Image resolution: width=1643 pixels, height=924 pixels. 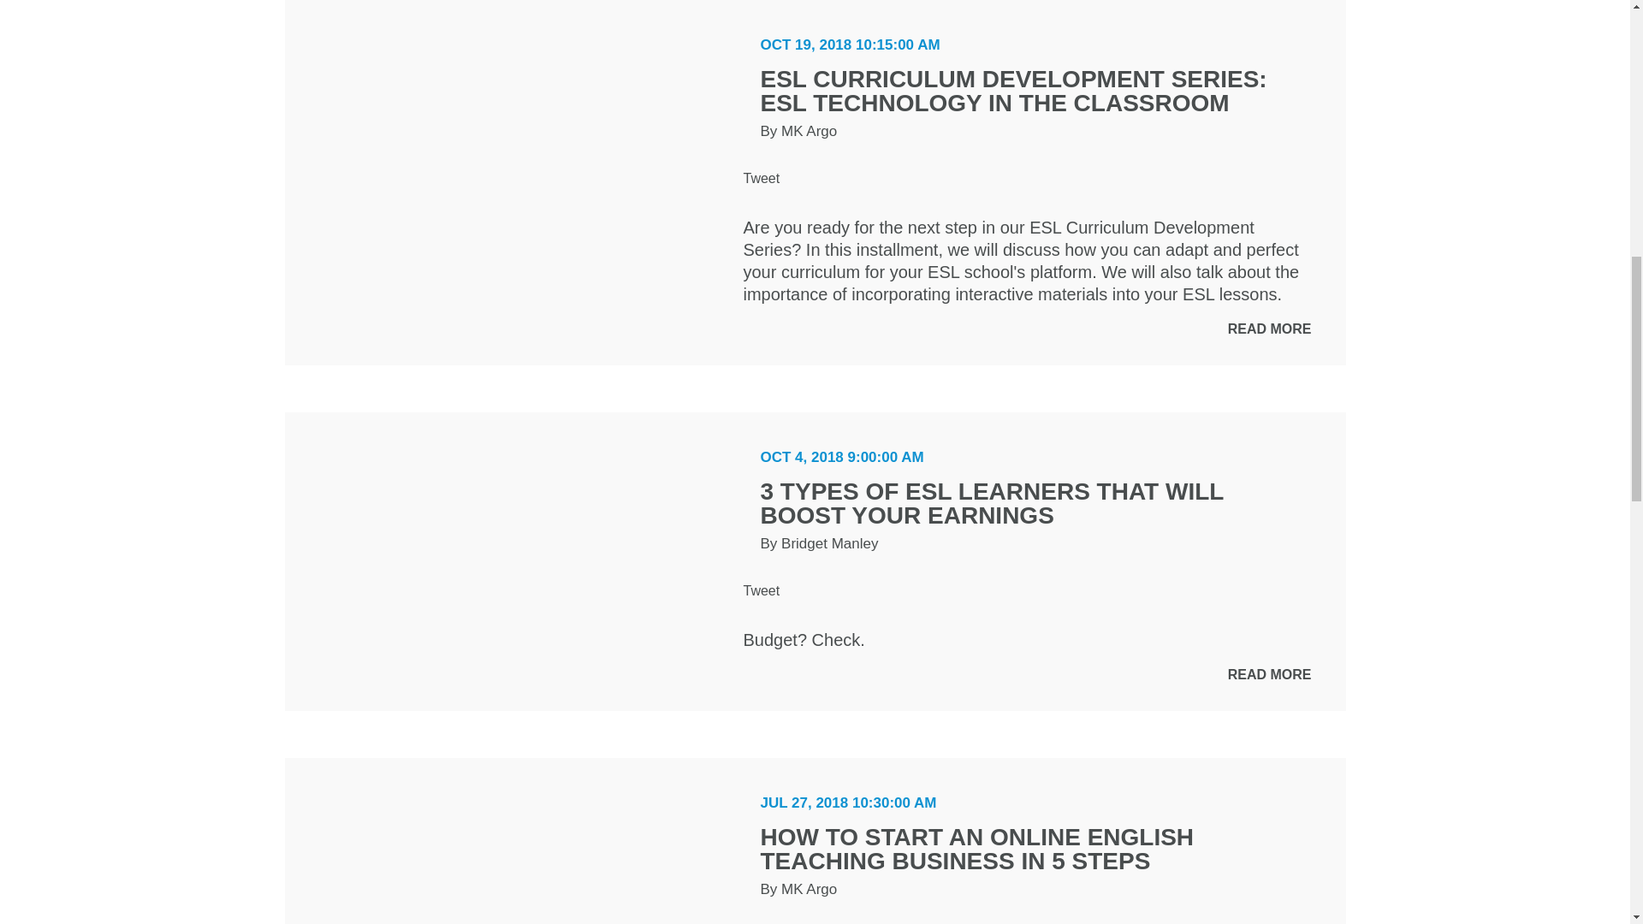 I want to click on Tweet, so click(x=760, y=178).